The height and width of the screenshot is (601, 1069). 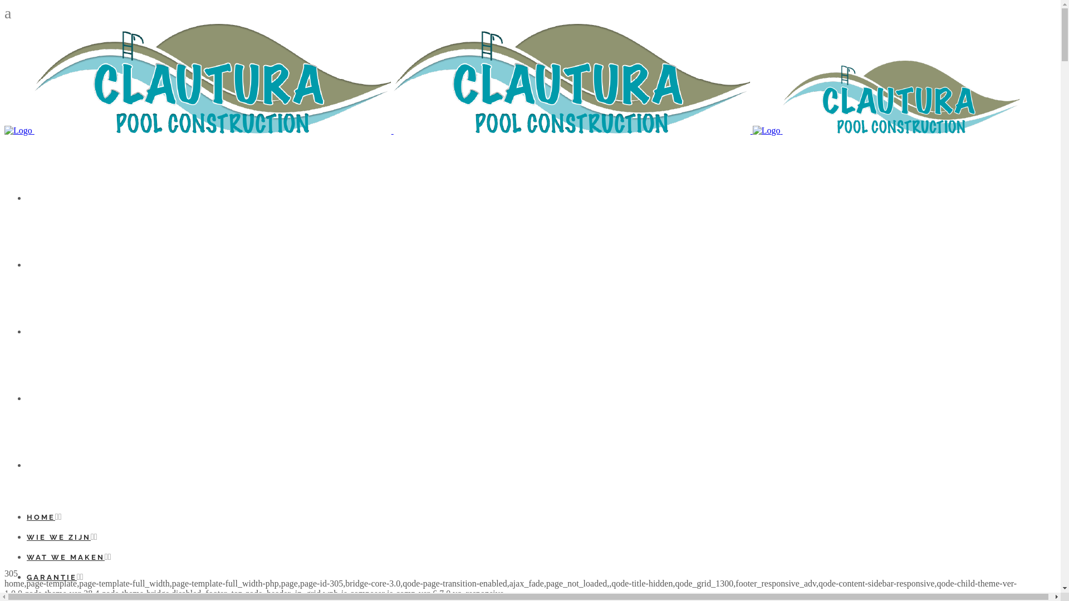 What do you see at coordinates (67, 332) in the screenshot?
I see `Wat We Maken` at bounding box center [67, 332].